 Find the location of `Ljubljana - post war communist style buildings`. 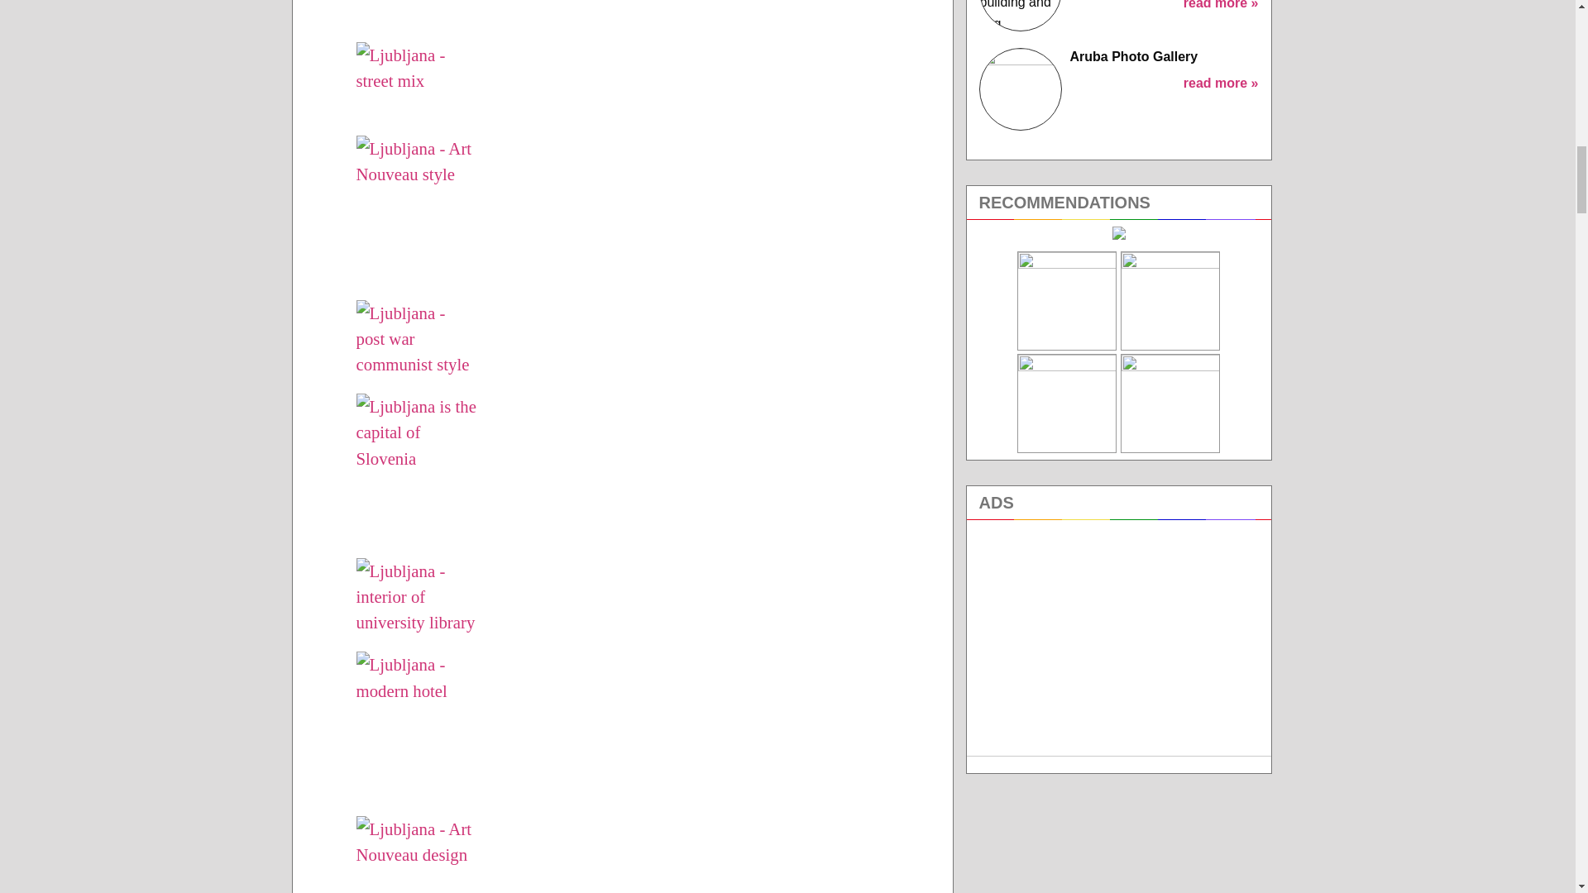

Ljubljana - post war communist style buildings is located at coordinates (416, 342).